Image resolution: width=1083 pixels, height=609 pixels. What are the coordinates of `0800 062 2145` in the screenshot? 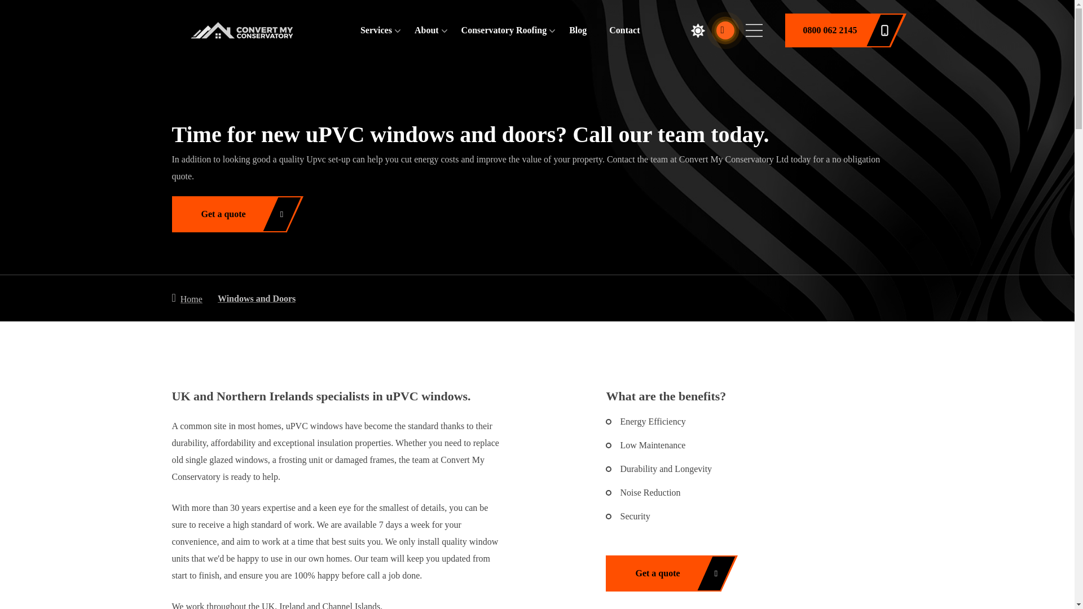 It's located at (837, 30).